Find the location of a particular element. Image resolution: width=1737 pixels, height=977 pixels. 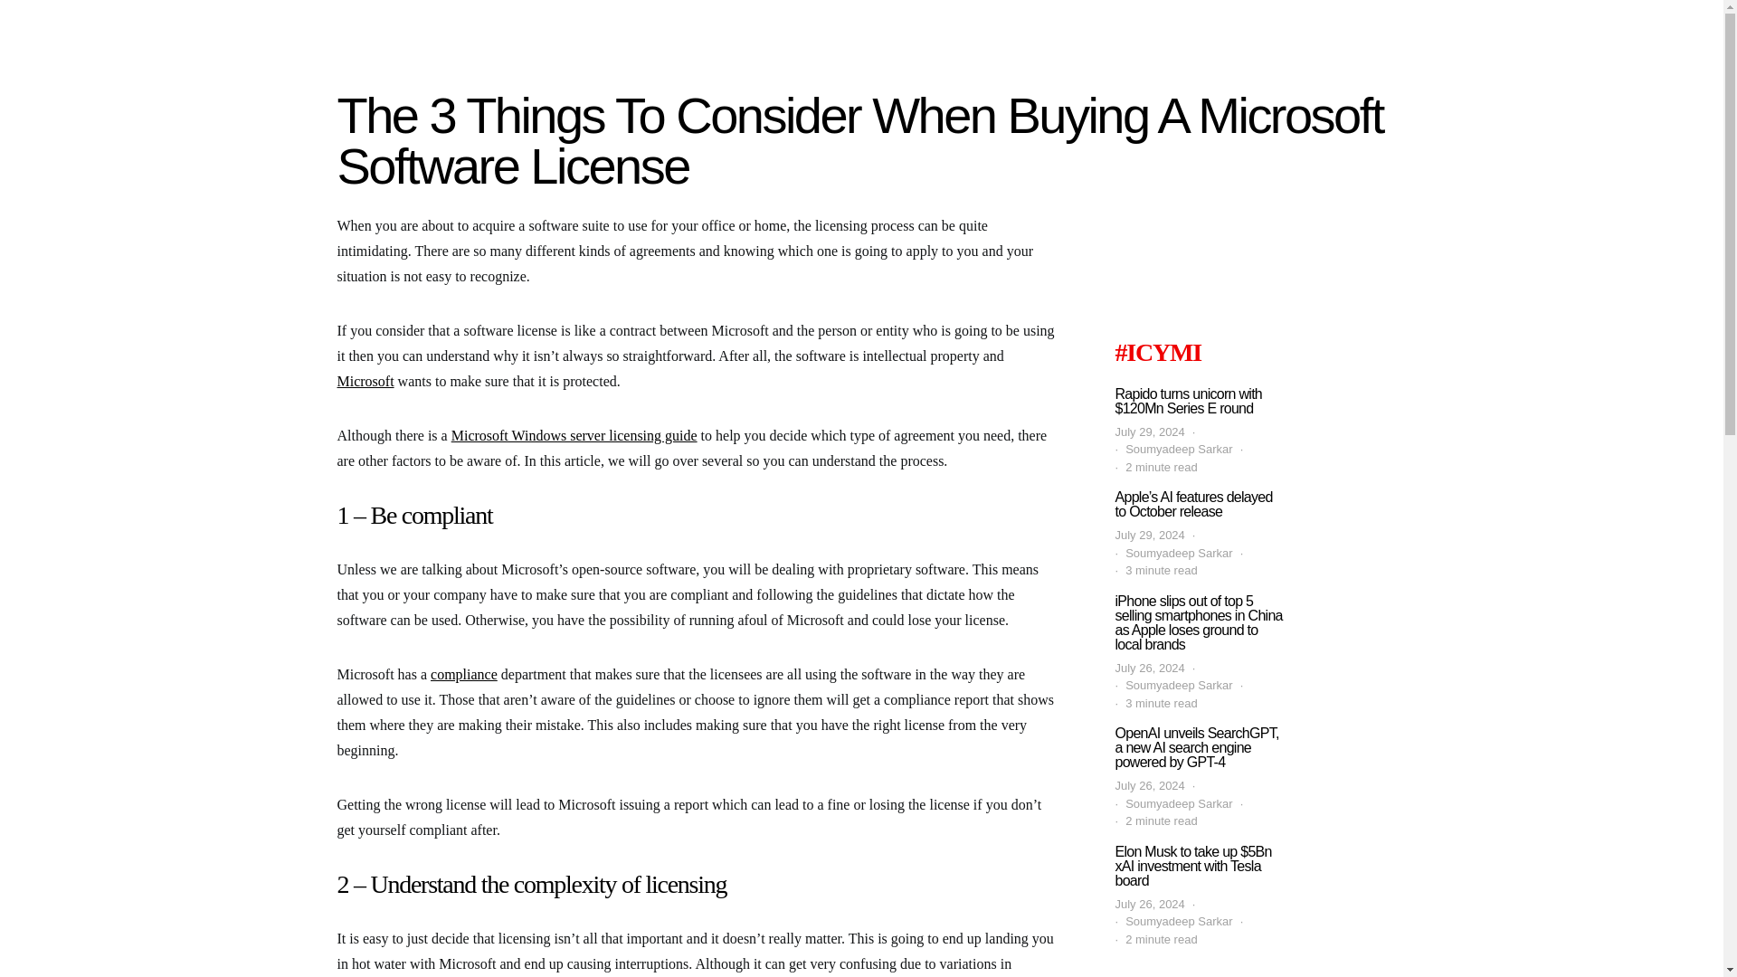

STARTUPS is located at coordinates (1166, 27).